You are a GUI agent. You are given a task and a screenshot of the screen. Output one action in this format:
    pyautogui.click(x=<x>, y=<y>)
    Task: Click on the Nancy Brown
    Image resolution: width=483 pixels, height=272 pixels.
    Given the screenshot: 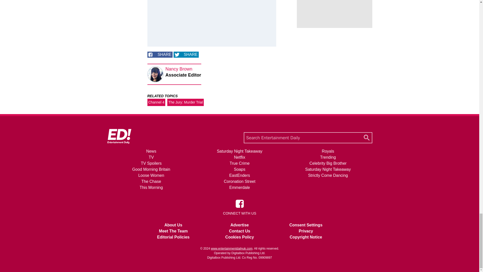 What is the action you would take?
    pyautogui.click(x=179, y=69)
    